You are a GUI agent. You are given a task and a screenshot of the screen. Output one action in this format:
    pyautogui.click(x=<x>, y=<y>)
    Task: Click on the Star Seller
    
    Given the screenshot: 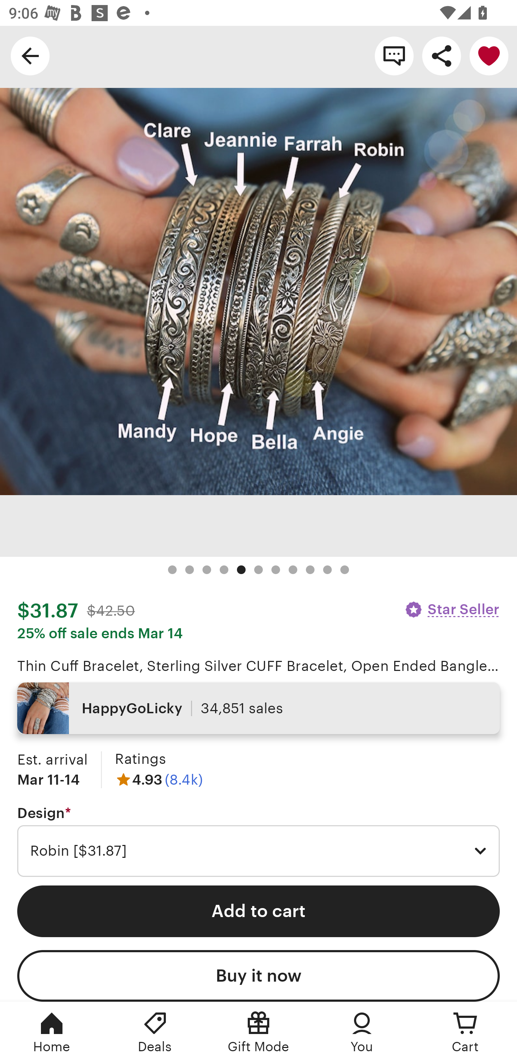 What is the action you would take?
    pyautogui.click(x=452, y=609)
    